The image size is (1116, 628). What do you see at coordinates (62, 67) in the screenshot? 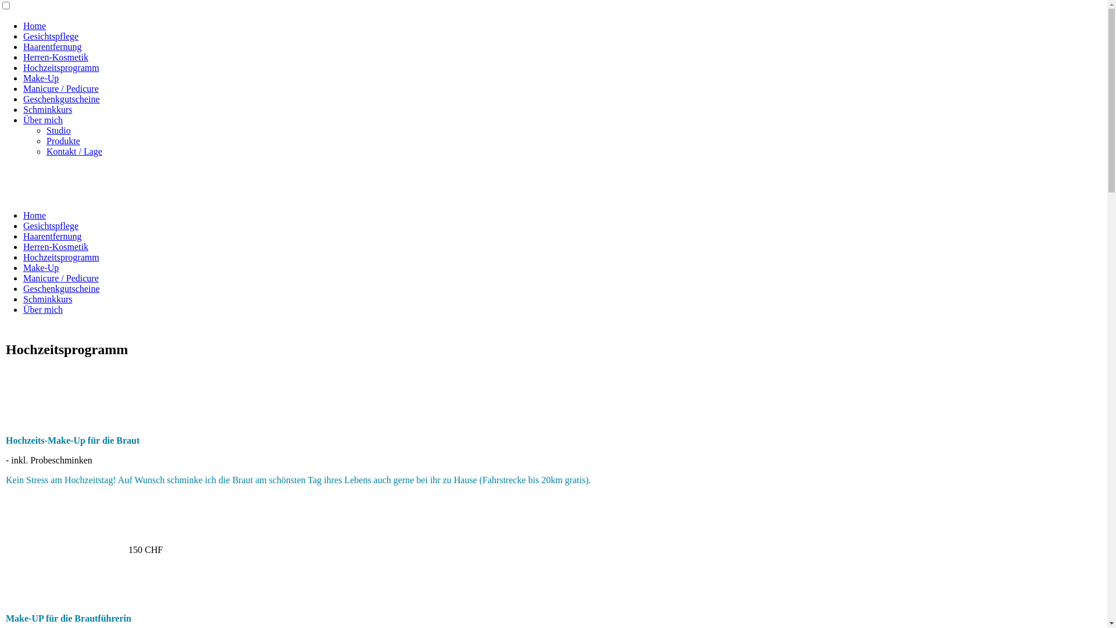
I see `Hochzeitsprogramm` at bounding box center [62, 67].